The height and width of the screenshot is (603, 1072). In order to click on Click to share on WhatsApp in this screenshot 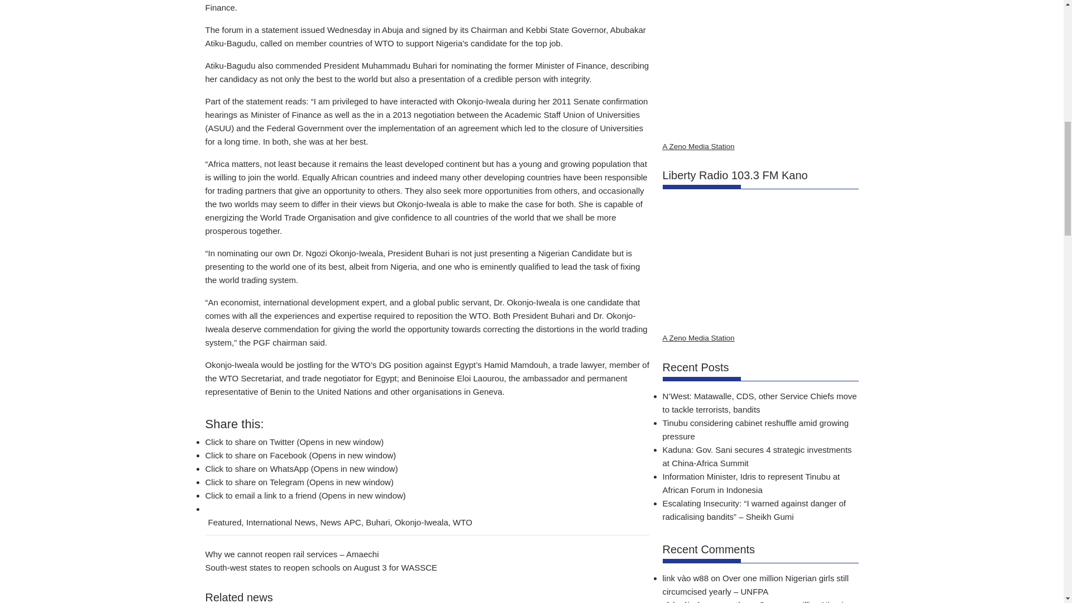, I will do `click(301, 468)`.